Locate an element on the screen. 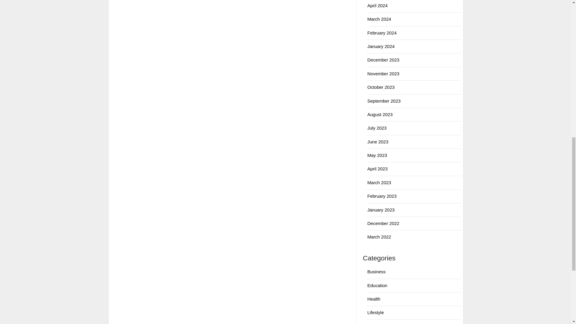  May 2023 is located at coordinates (377, 155).